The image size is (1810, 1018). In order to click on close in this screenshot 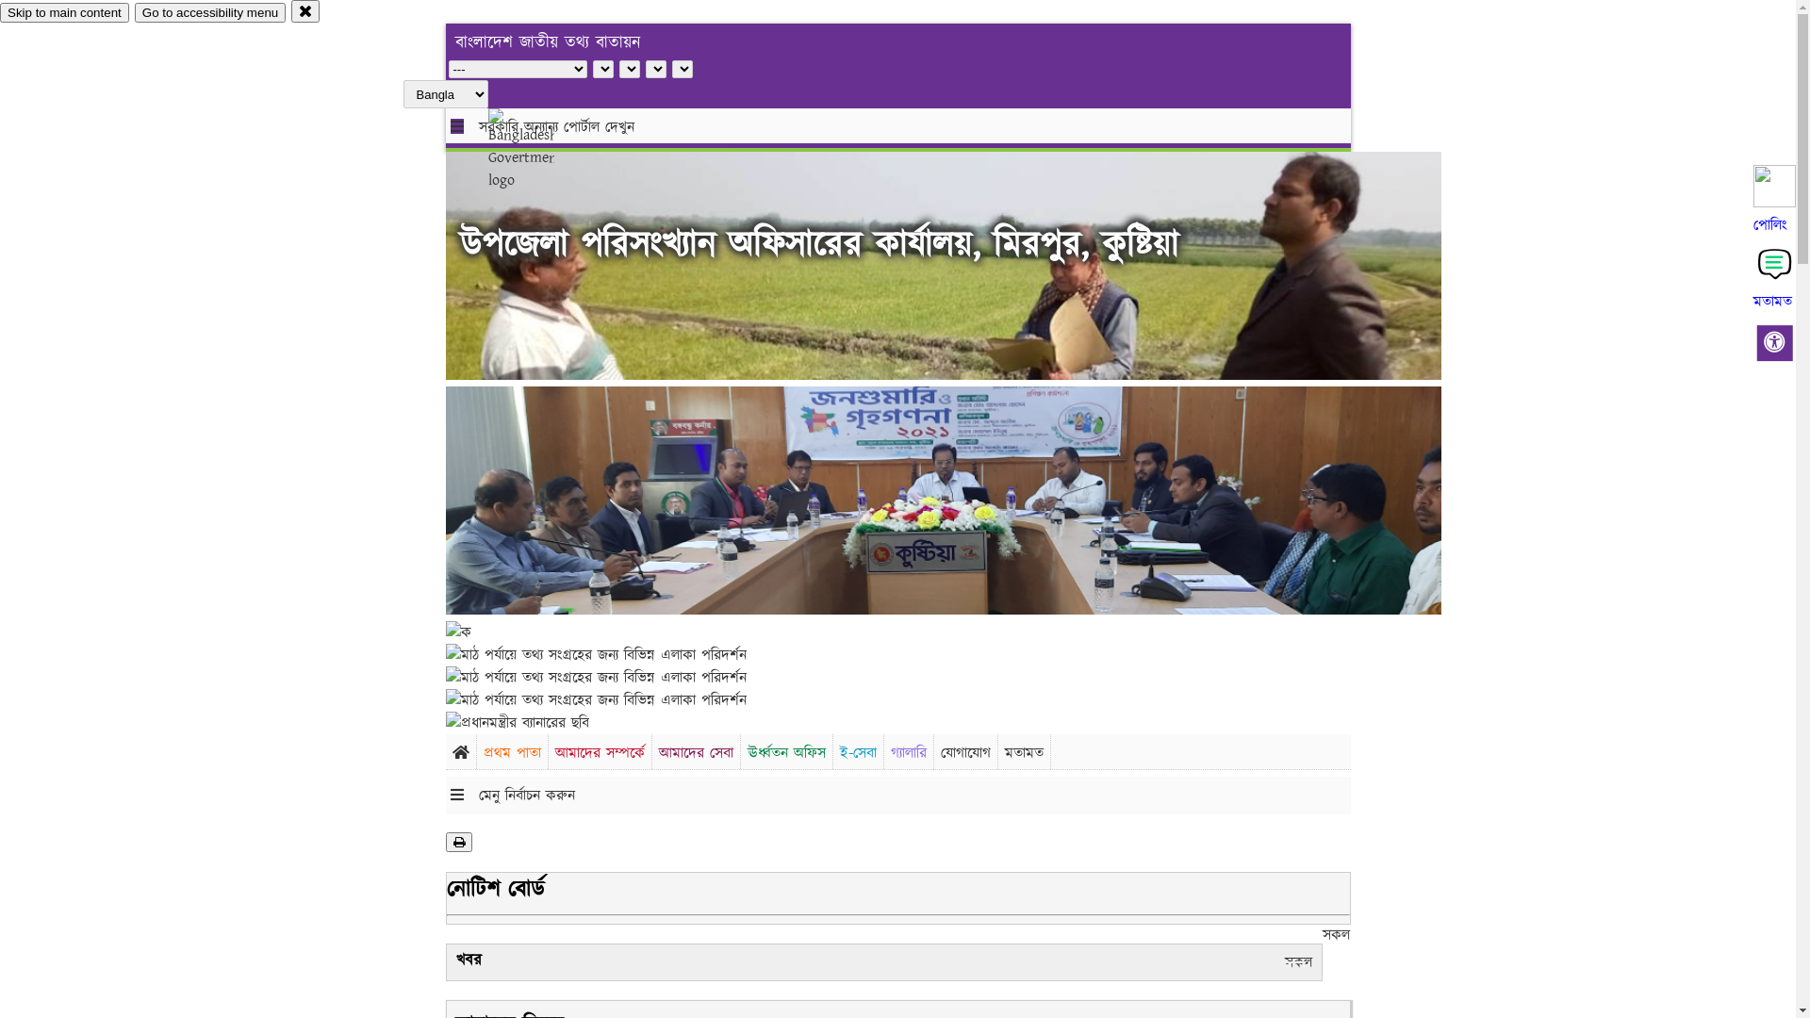, I will do `click(305, 11)`.